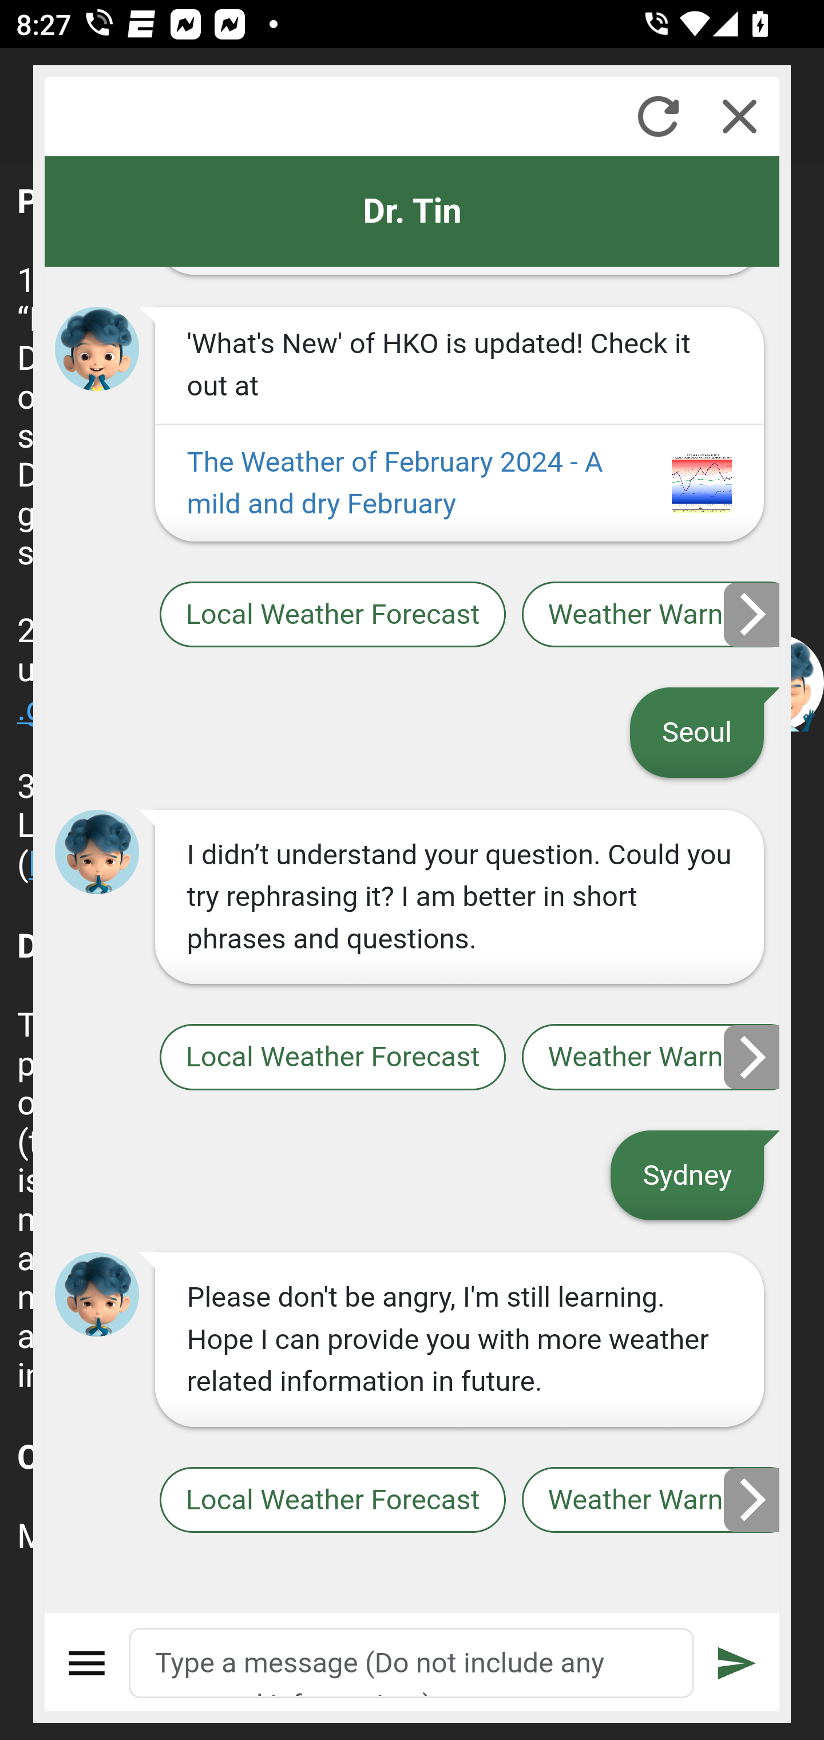  What do you see at coordinates (752, 1500) in the screenshot?
I see `Next slide` at bounding box center [752, 1500].